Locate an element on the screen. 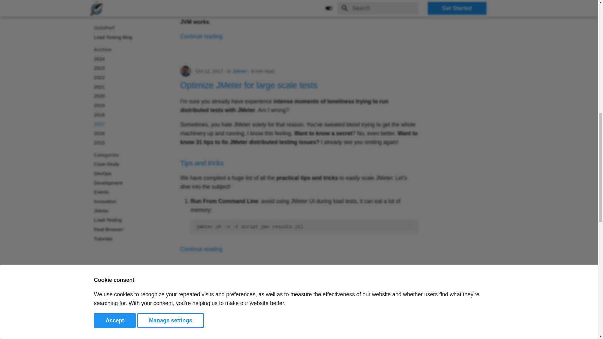 The image size is (603, 339). Tips and tricks is located at coordinates (202, 163).